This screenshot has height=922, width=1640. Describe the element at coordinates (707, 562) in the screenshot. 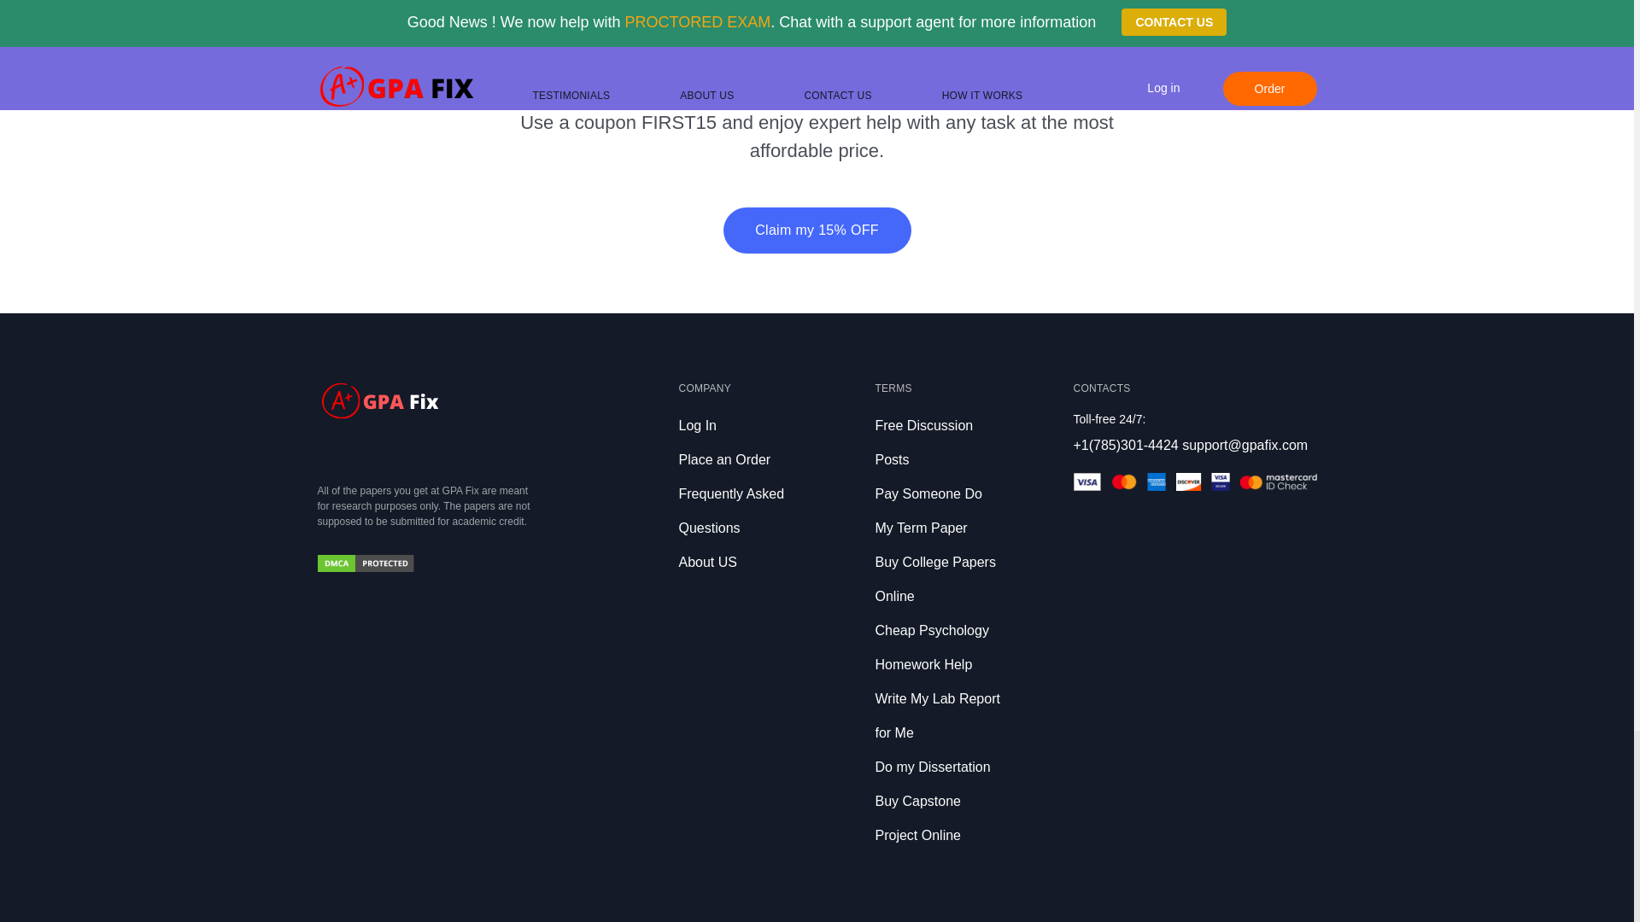

I see `About US` at that location.